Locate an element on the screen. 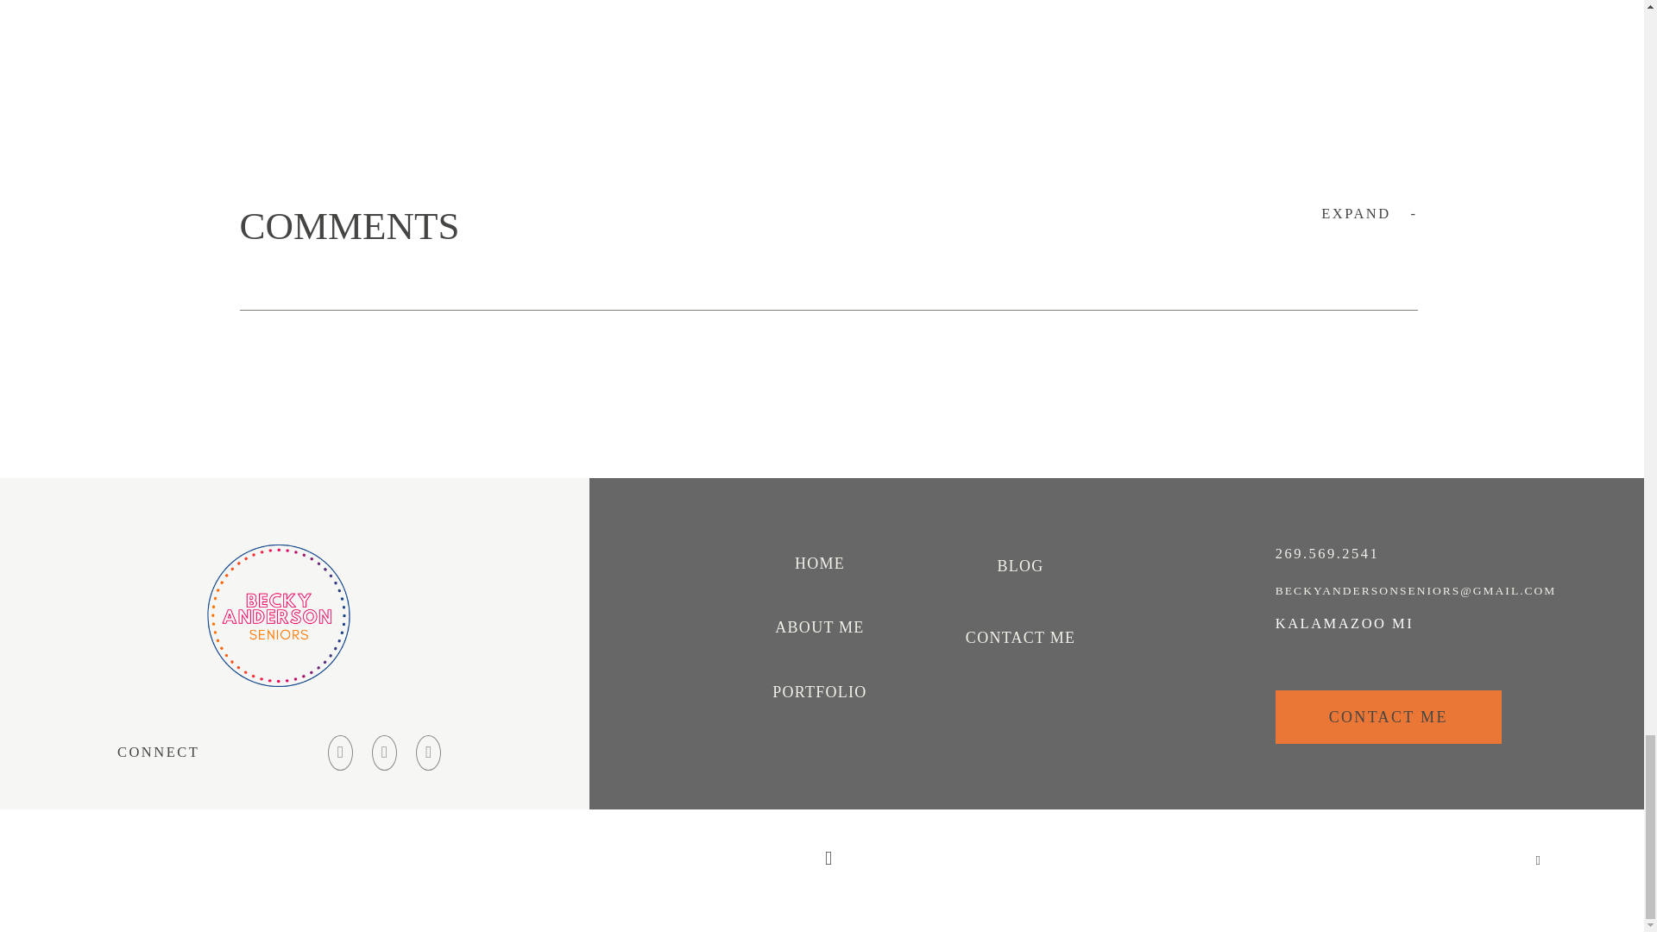 The height and width of the screenshot is (932, 1657). BLOG is located at coordinates (1020, 566).